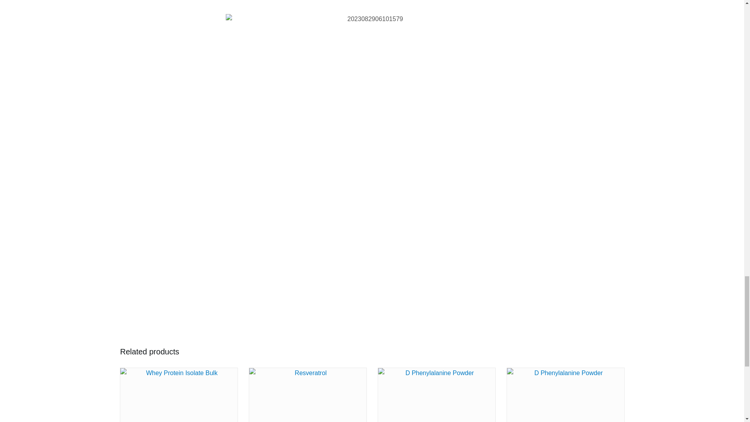 This screenshot has width=750, height=422. I want to click on Whey-Protein-Isolate-Bulk, so click(179, 395).